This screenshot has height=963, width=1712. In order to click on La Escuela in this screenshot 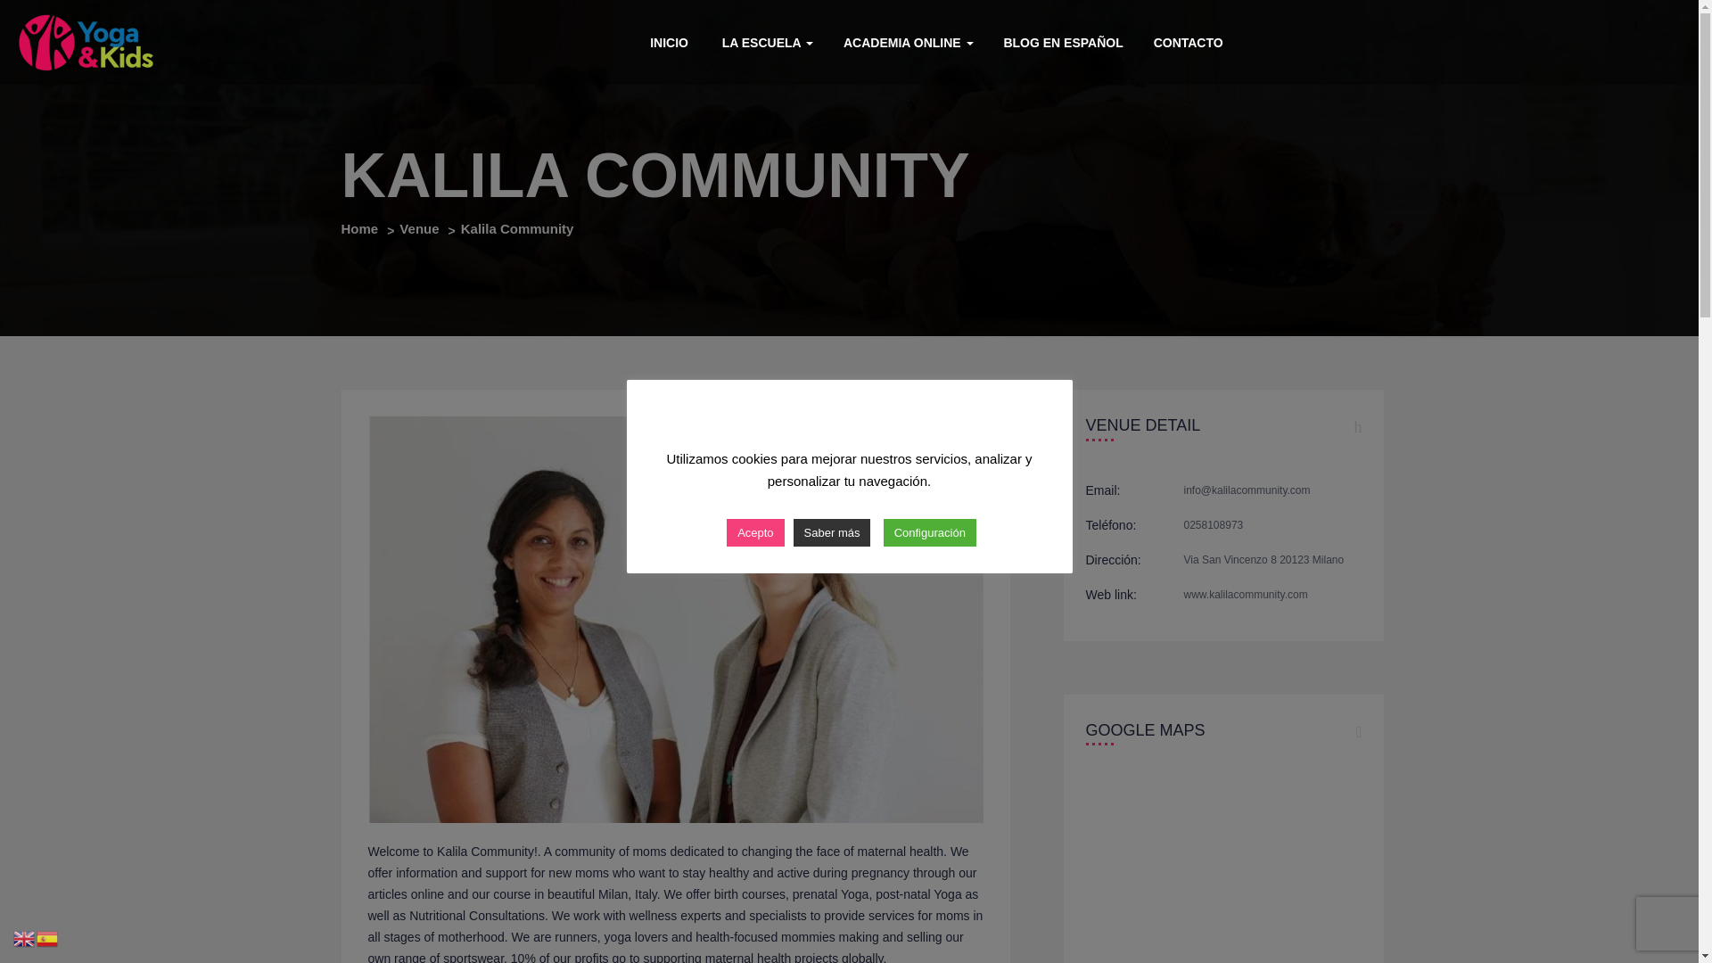, I will do `click(766, 41)`.